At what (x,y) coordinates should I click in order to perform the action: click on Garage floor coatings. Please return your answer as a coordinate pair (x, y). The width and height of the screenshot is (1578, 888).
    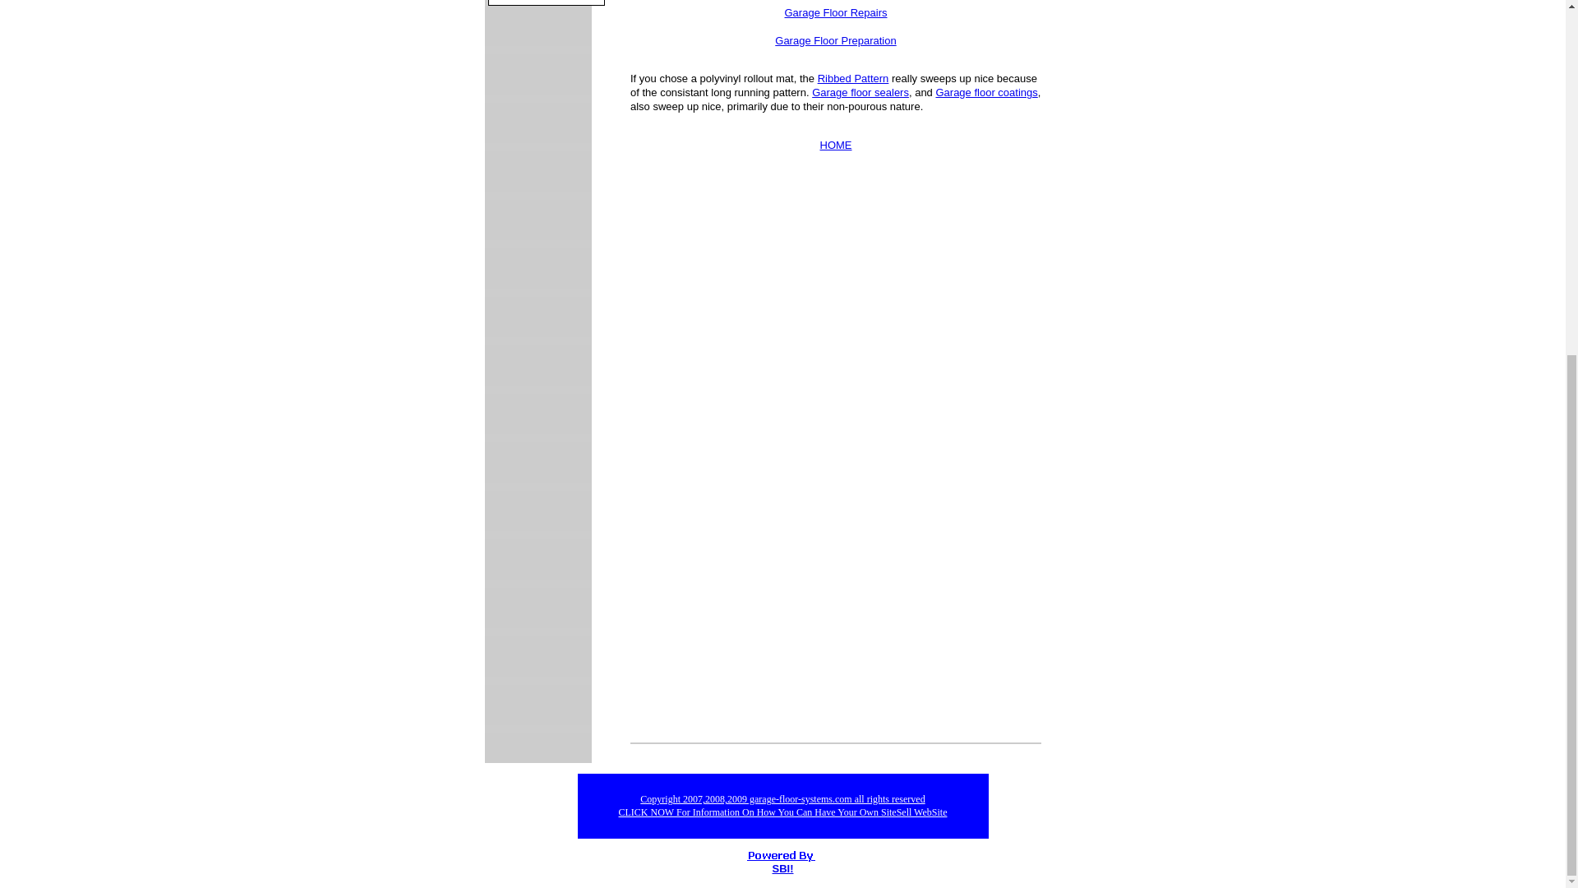
    Looking at the image, I should click on (986, 92).